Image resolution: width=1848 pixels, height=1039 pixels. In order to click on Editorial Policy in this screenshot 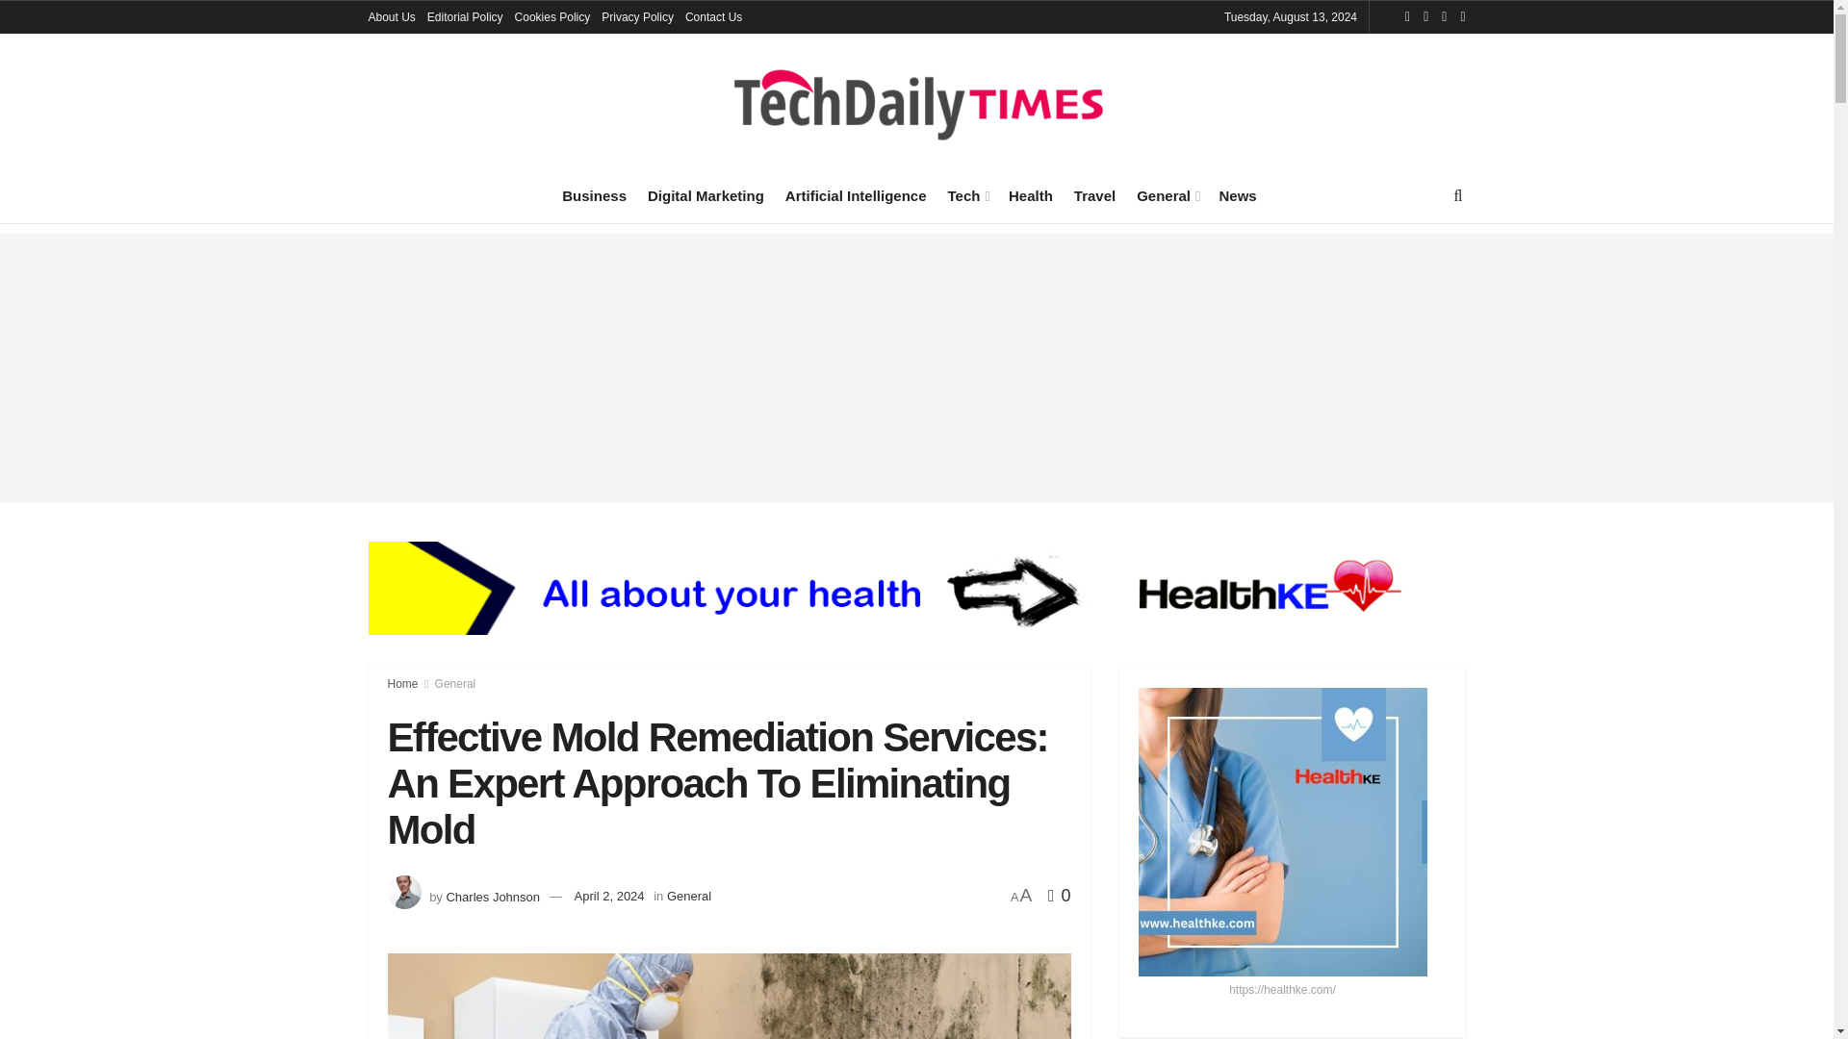, I will do `click(464, 17)`.